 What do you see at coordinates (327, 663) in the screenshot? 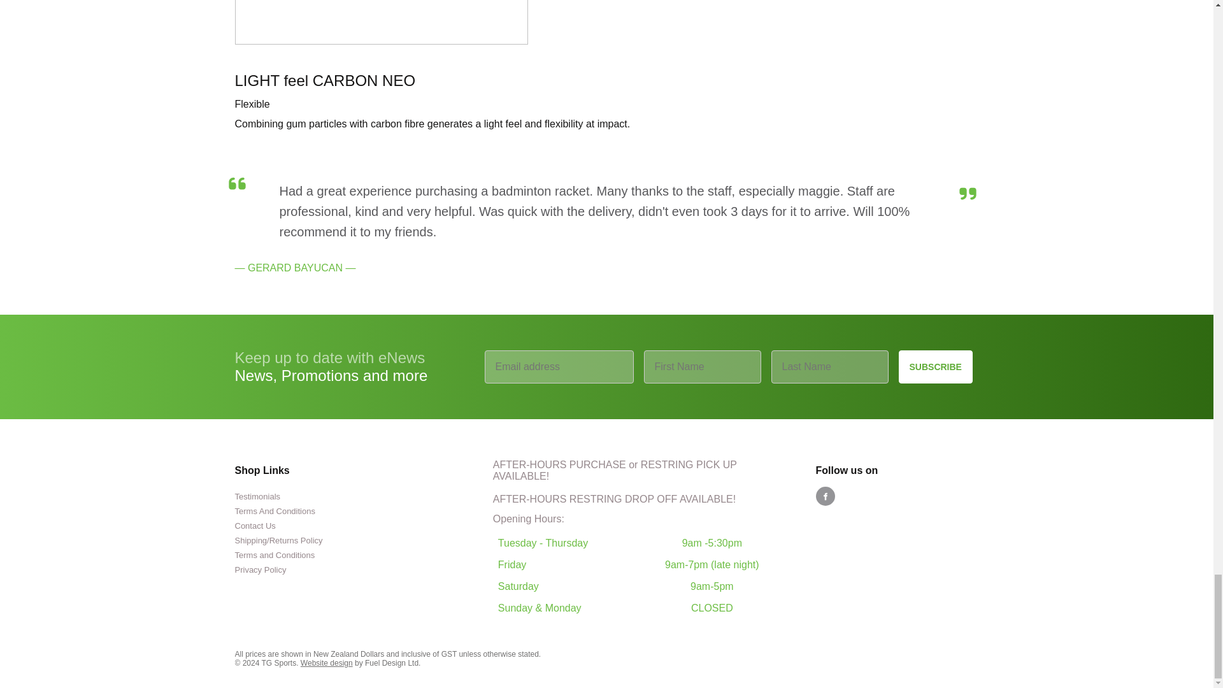
I see `Auckland website design` at bounding box center [327, 663].